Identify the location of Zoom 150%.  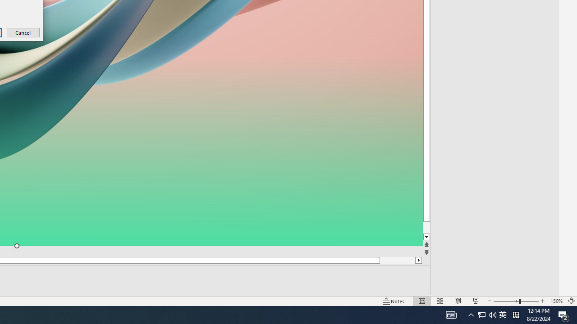
(556, 301).